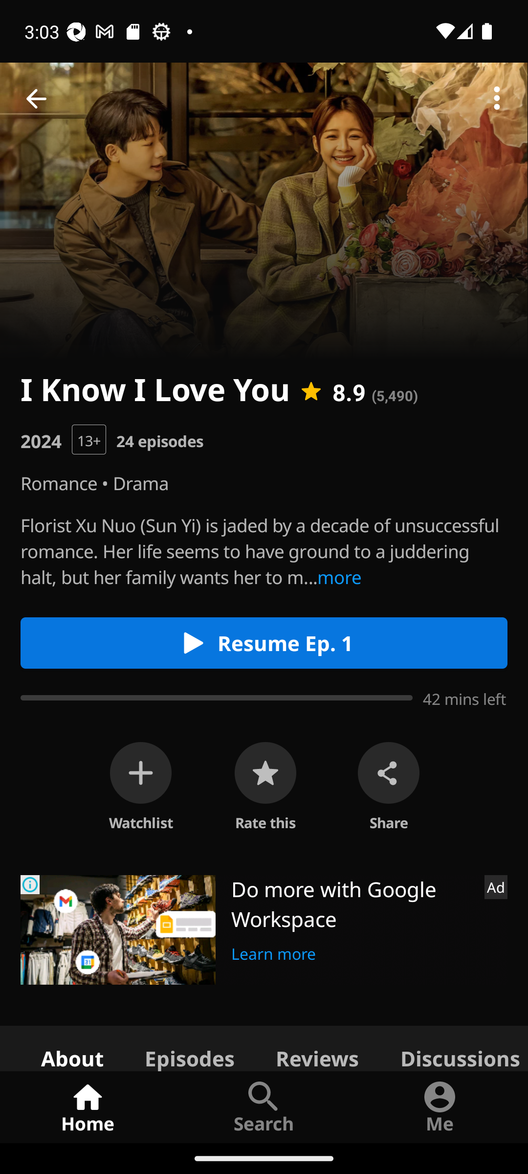 The image size is (528, 1174). What do you see at coordinates (440, 1106) in the screenshot?
I see `Me` at bounding box center [440, 1106].